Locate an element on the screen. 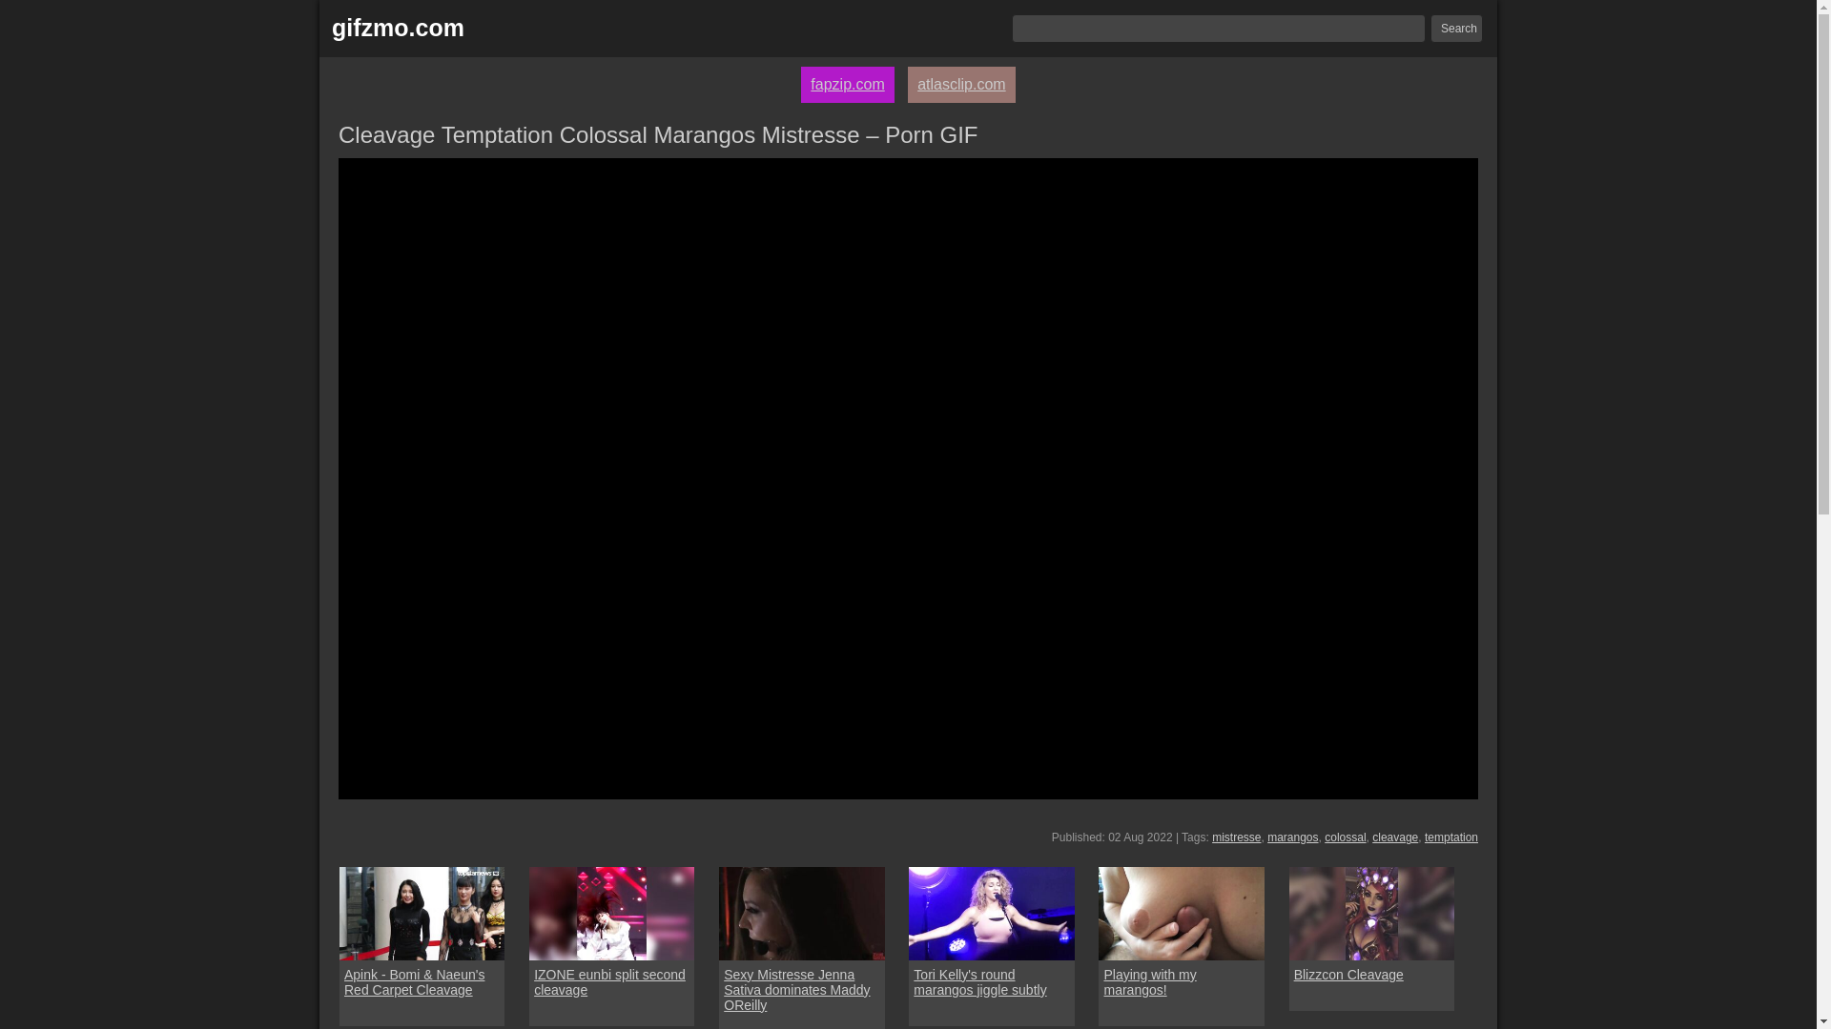 The height and width of the screenshot is (1029, 1831). Blizzcon Cleavage is located at coordinates (1371, 913).